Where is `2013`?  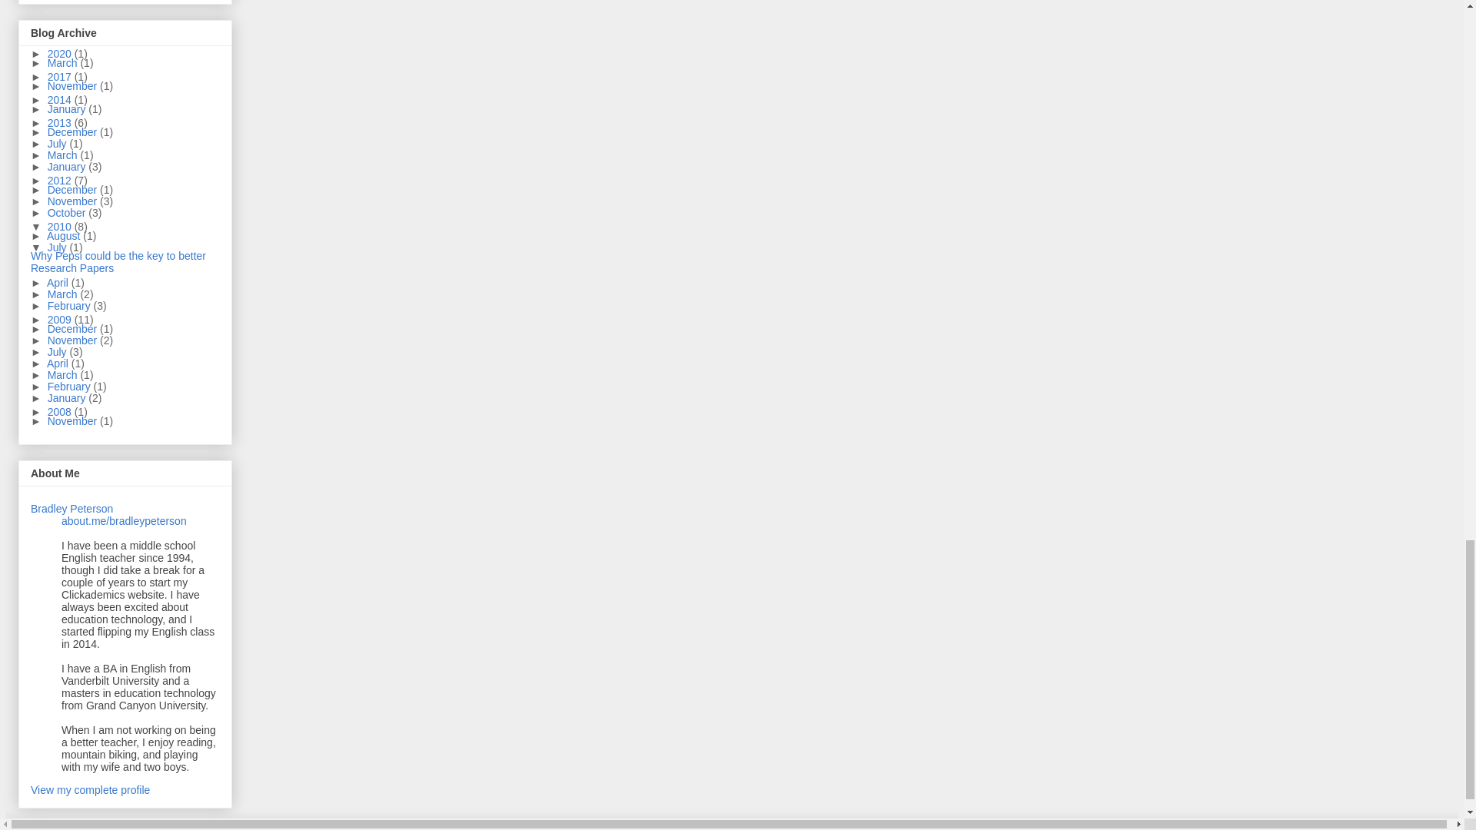
2013 is located at coordinates (61, 123).